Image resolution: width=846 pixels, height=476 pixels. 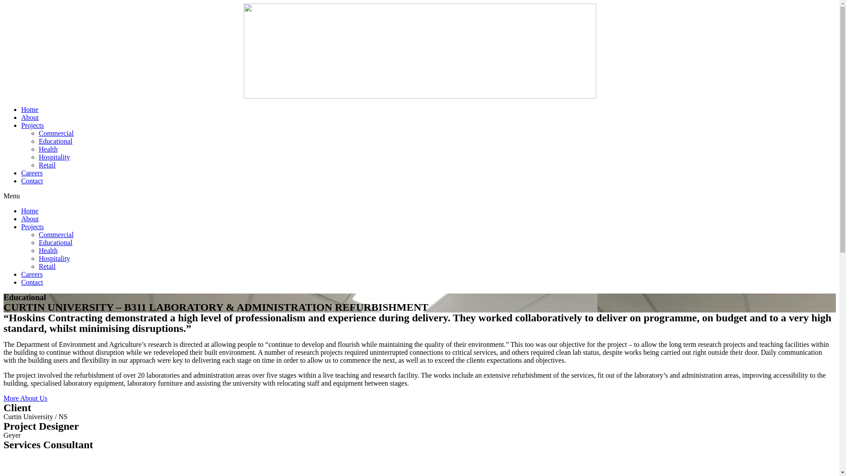 What do you see at coordinates (56, 242) in the screenshot?
I see `Educational` at bounding box center [56, 242].